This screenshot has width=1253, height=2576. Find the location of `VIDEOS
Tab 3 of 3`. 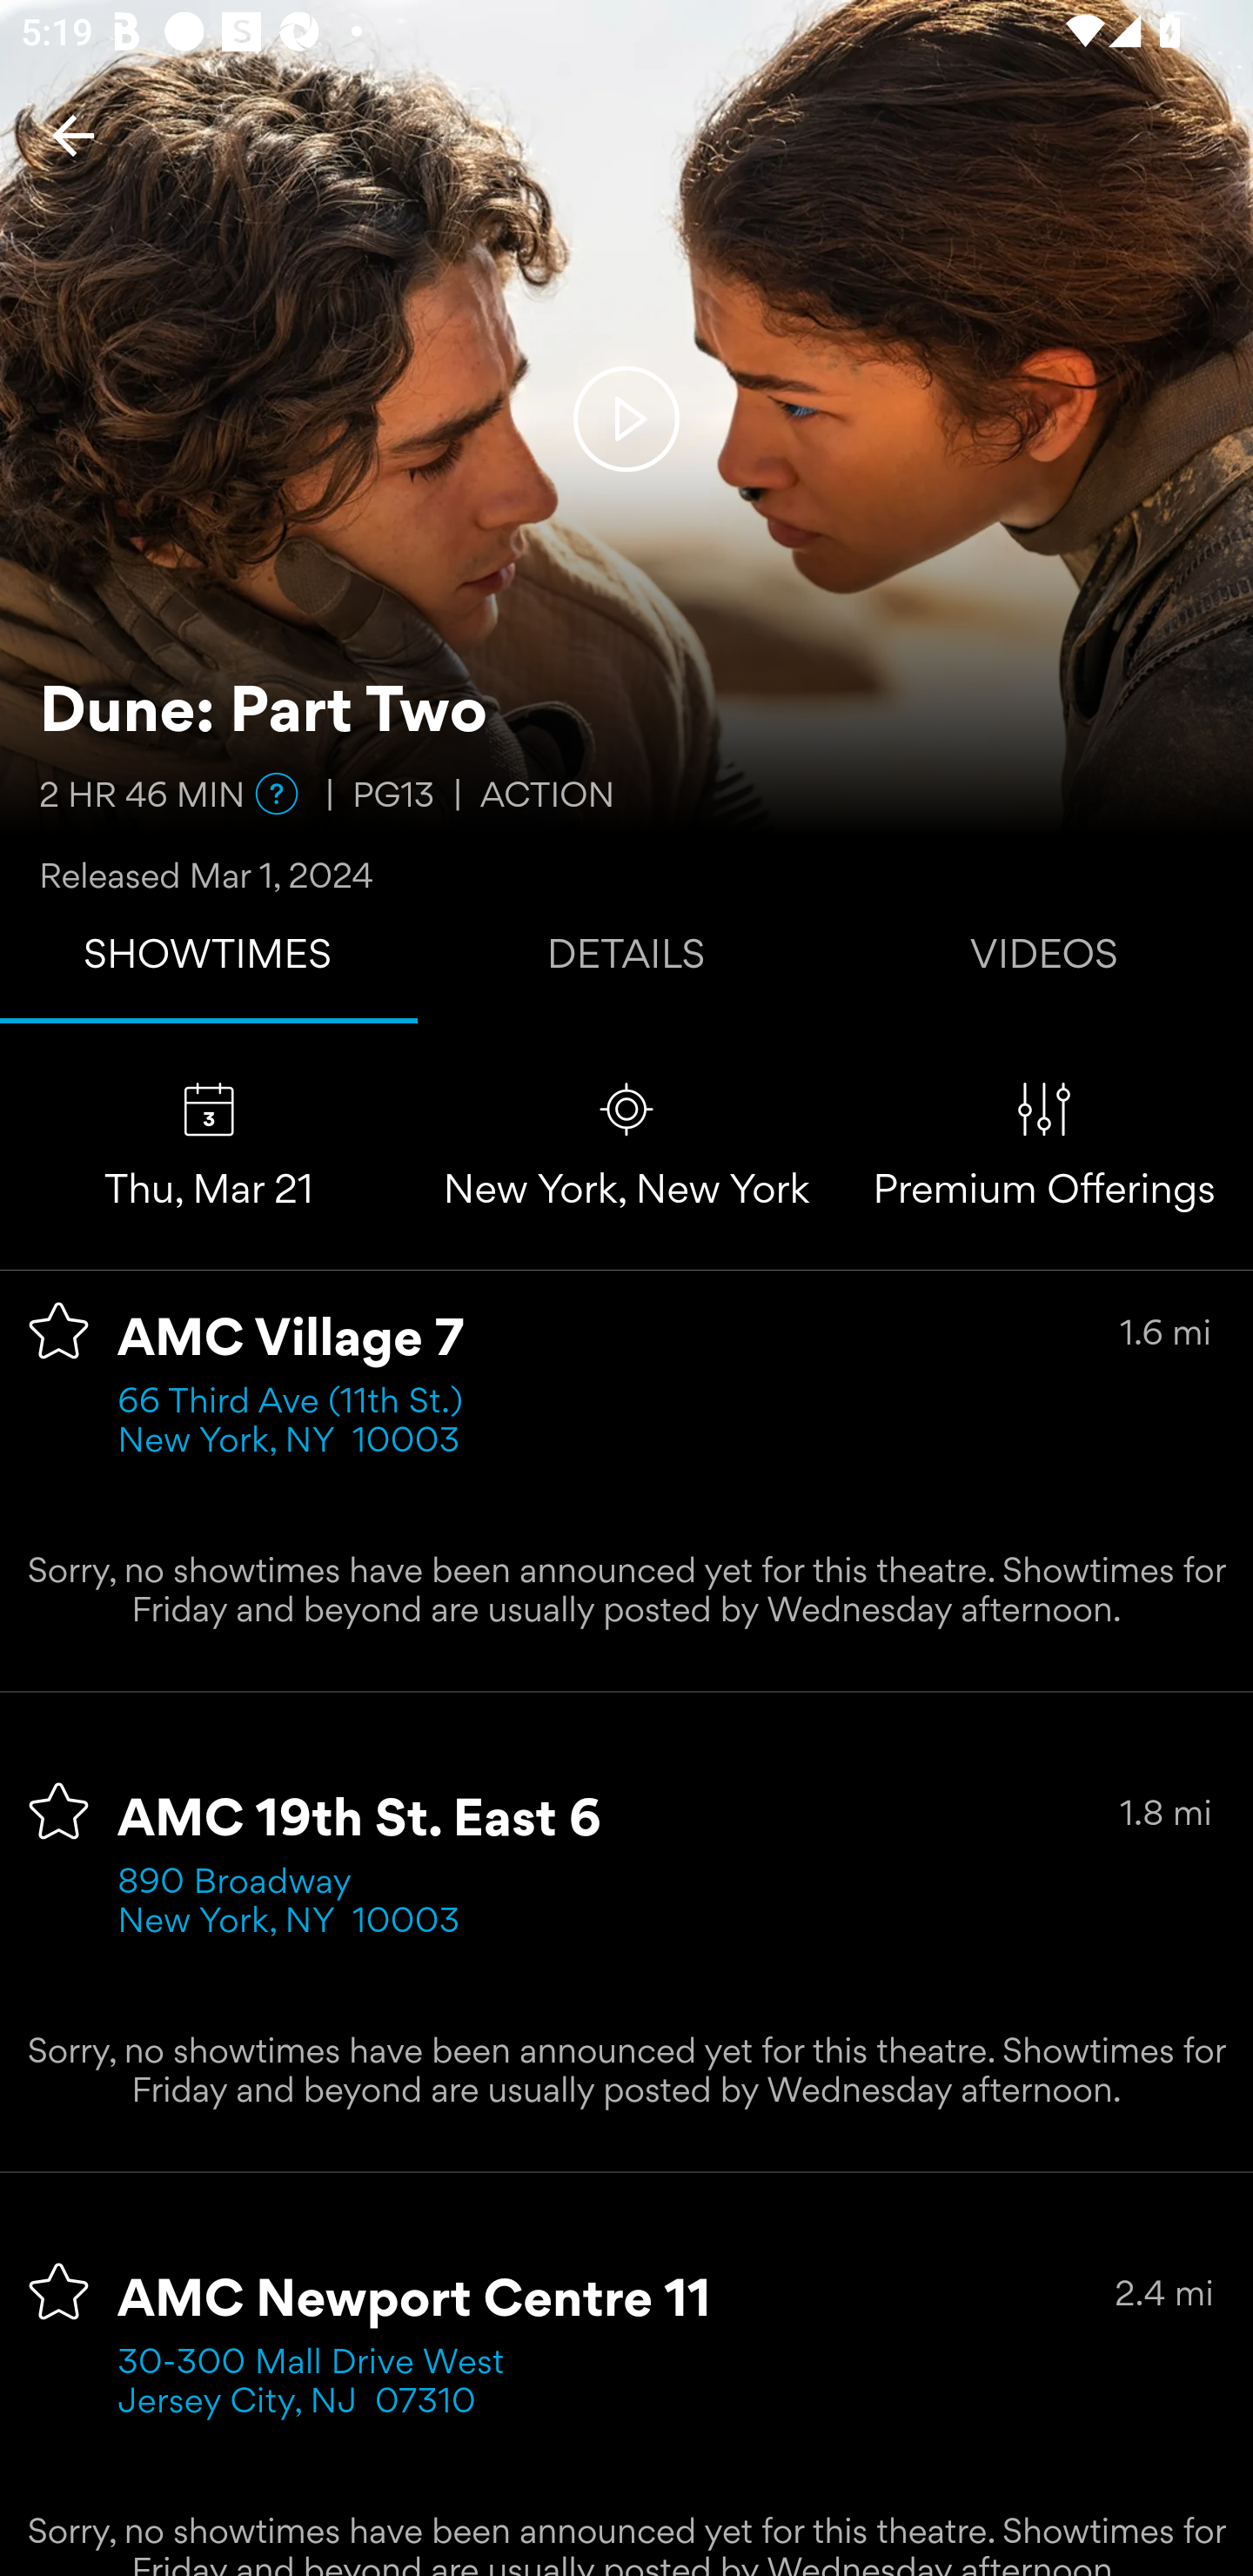

VIDEOS
Tab 3 of 3 is located at coordinates (1044, 961).